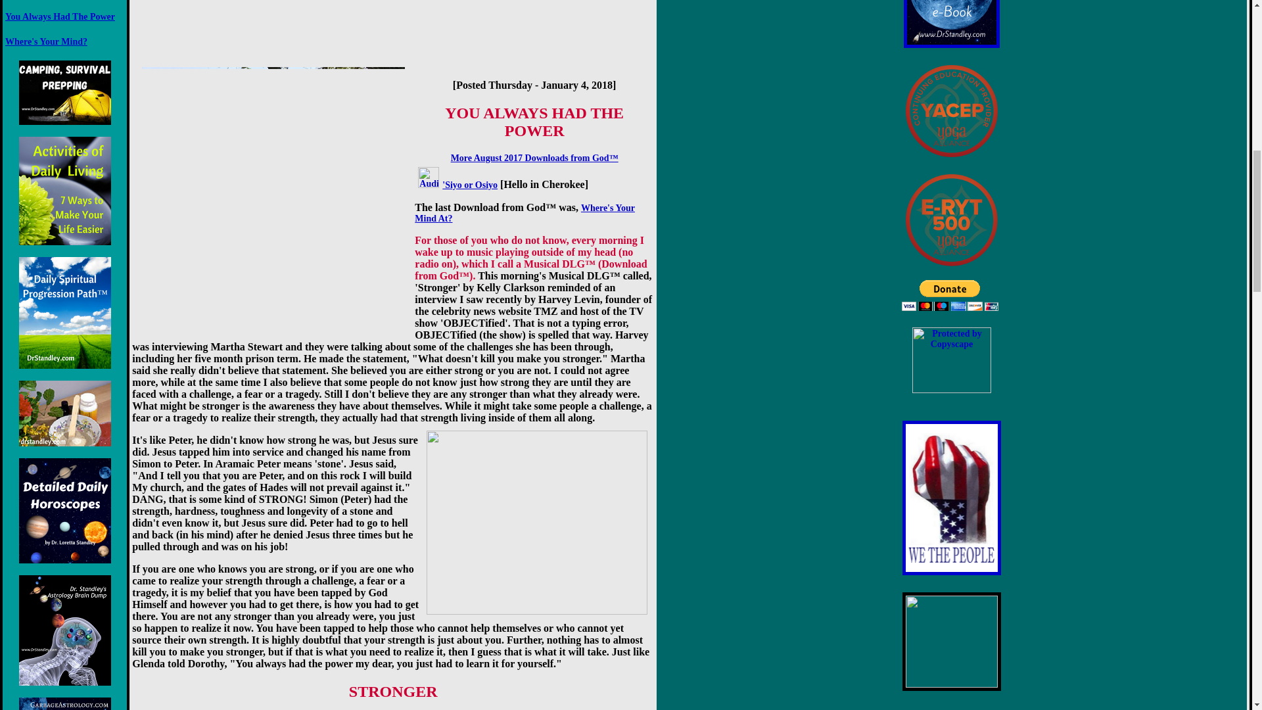  What do you see at coordinates (64, 92) in the screenshot?
I see `Camping, Survival and Prepping` at bounding box center [64, 92].